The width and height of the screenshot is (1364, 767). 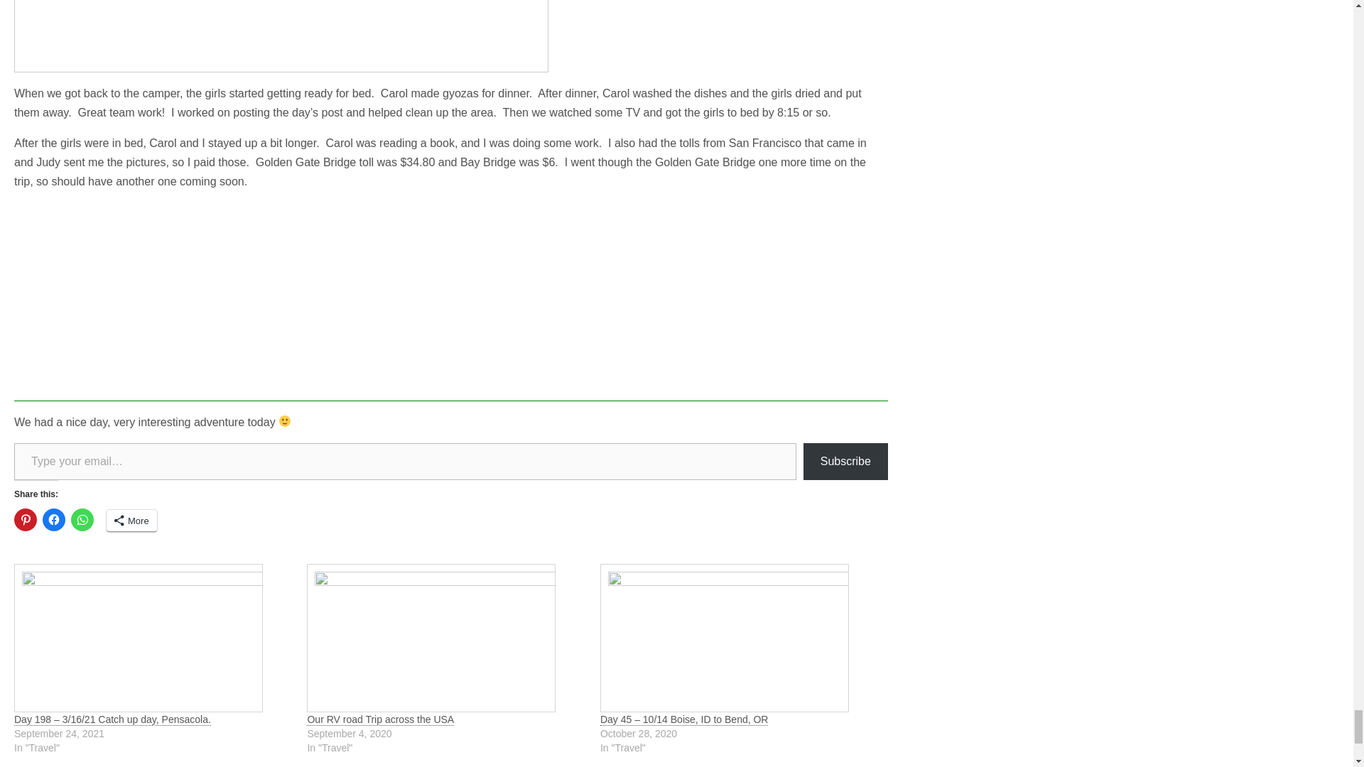 I want to click on Subscribe, so click(x=845, y=462).